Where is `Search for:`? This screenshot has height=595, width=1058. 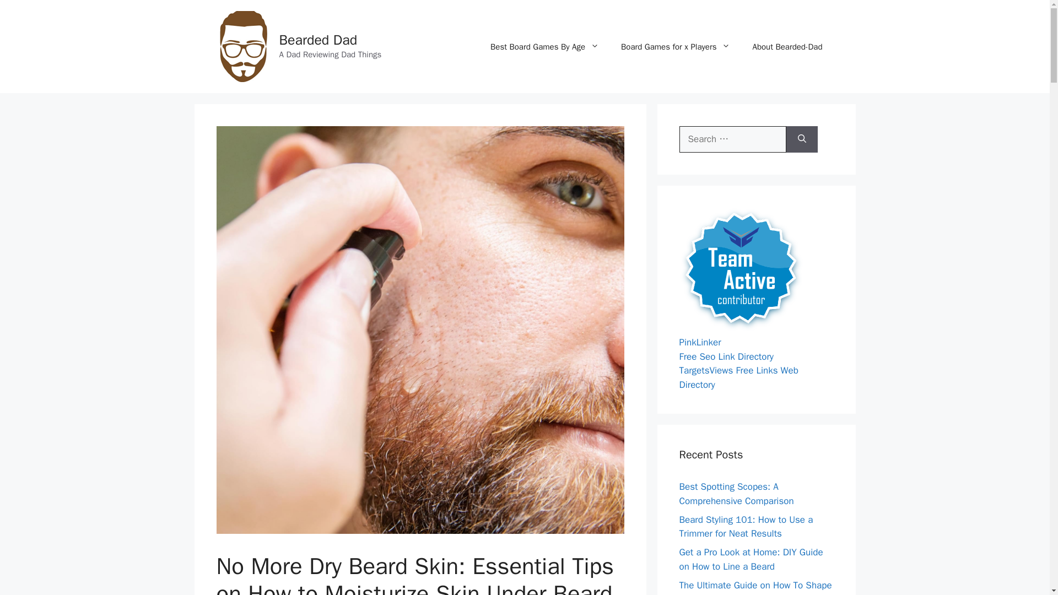
Search for: is located at coordinates (732, 139).